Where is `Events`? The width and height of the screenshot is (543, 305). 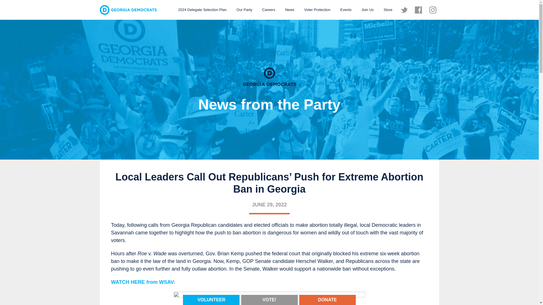
Events is located at coordinates (346, 10).